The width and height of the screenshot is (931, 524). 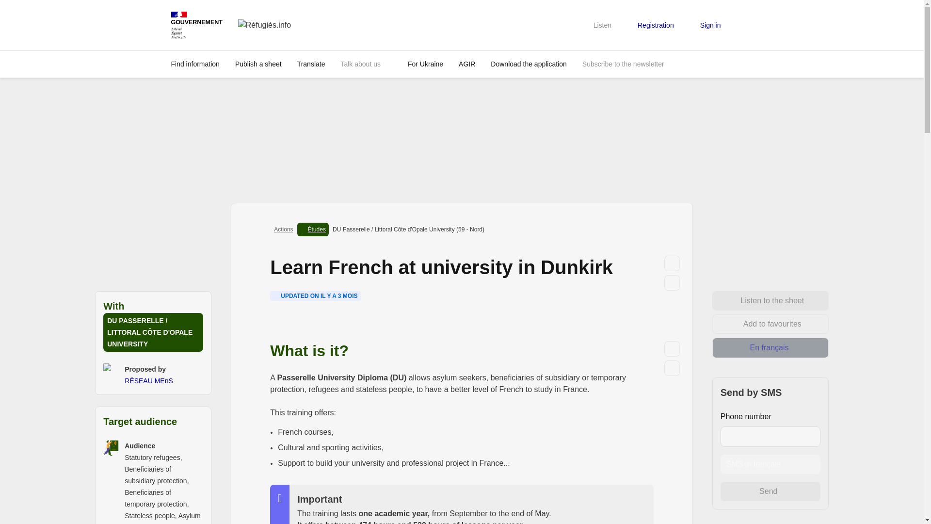 What do you see at coordinates (650, 25) in the screenshot?
I see `Registration` at bounding box center [650, 25].